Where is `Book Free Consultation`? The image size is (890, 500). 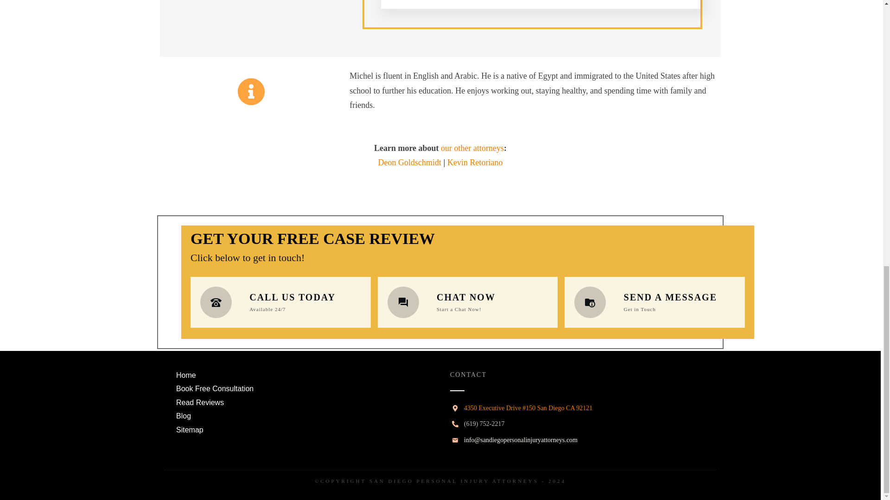 Book Free Consultation is located at coordinates (215, 389).